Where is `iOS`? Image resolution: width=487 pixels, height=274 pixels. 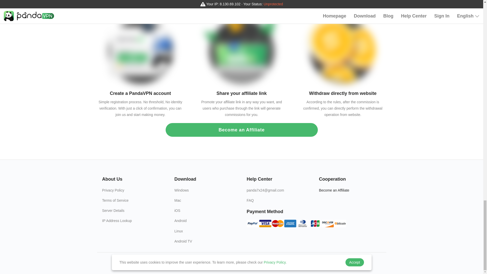
iOS is located at coordinates (205, 209).